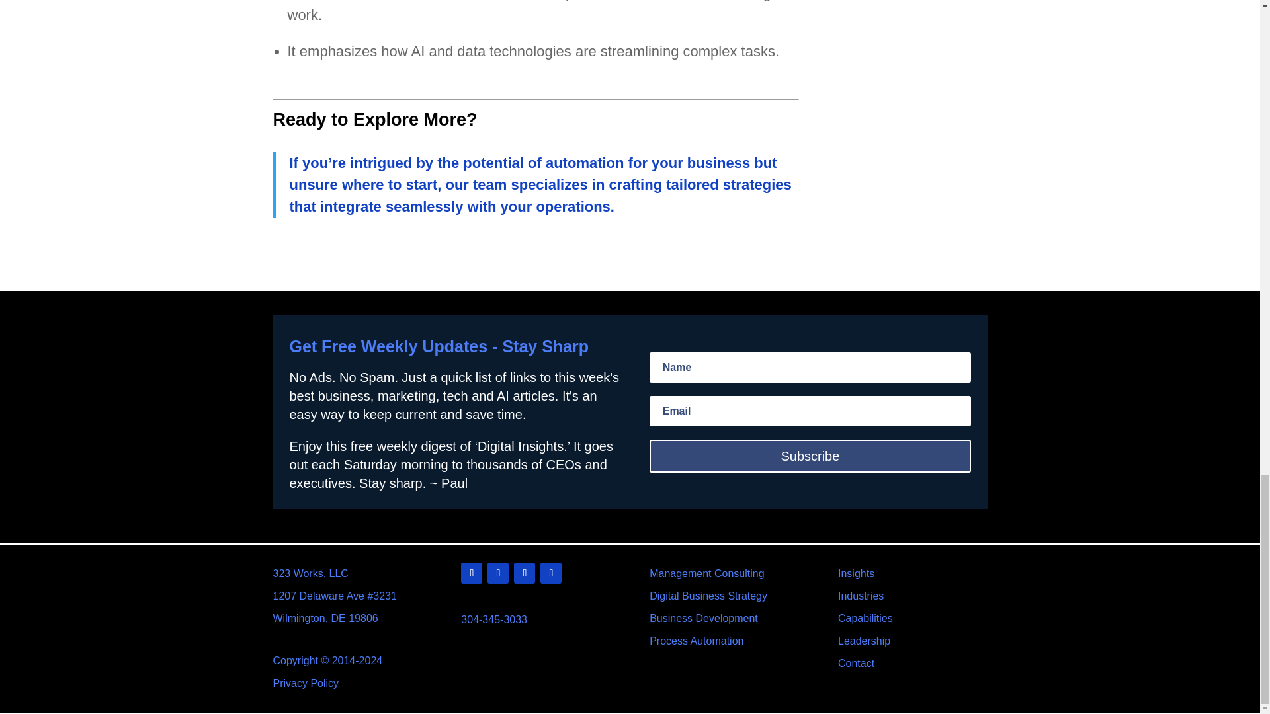 The image size is (1270, 714). I want to click on Capabilities, so click(865, 617).